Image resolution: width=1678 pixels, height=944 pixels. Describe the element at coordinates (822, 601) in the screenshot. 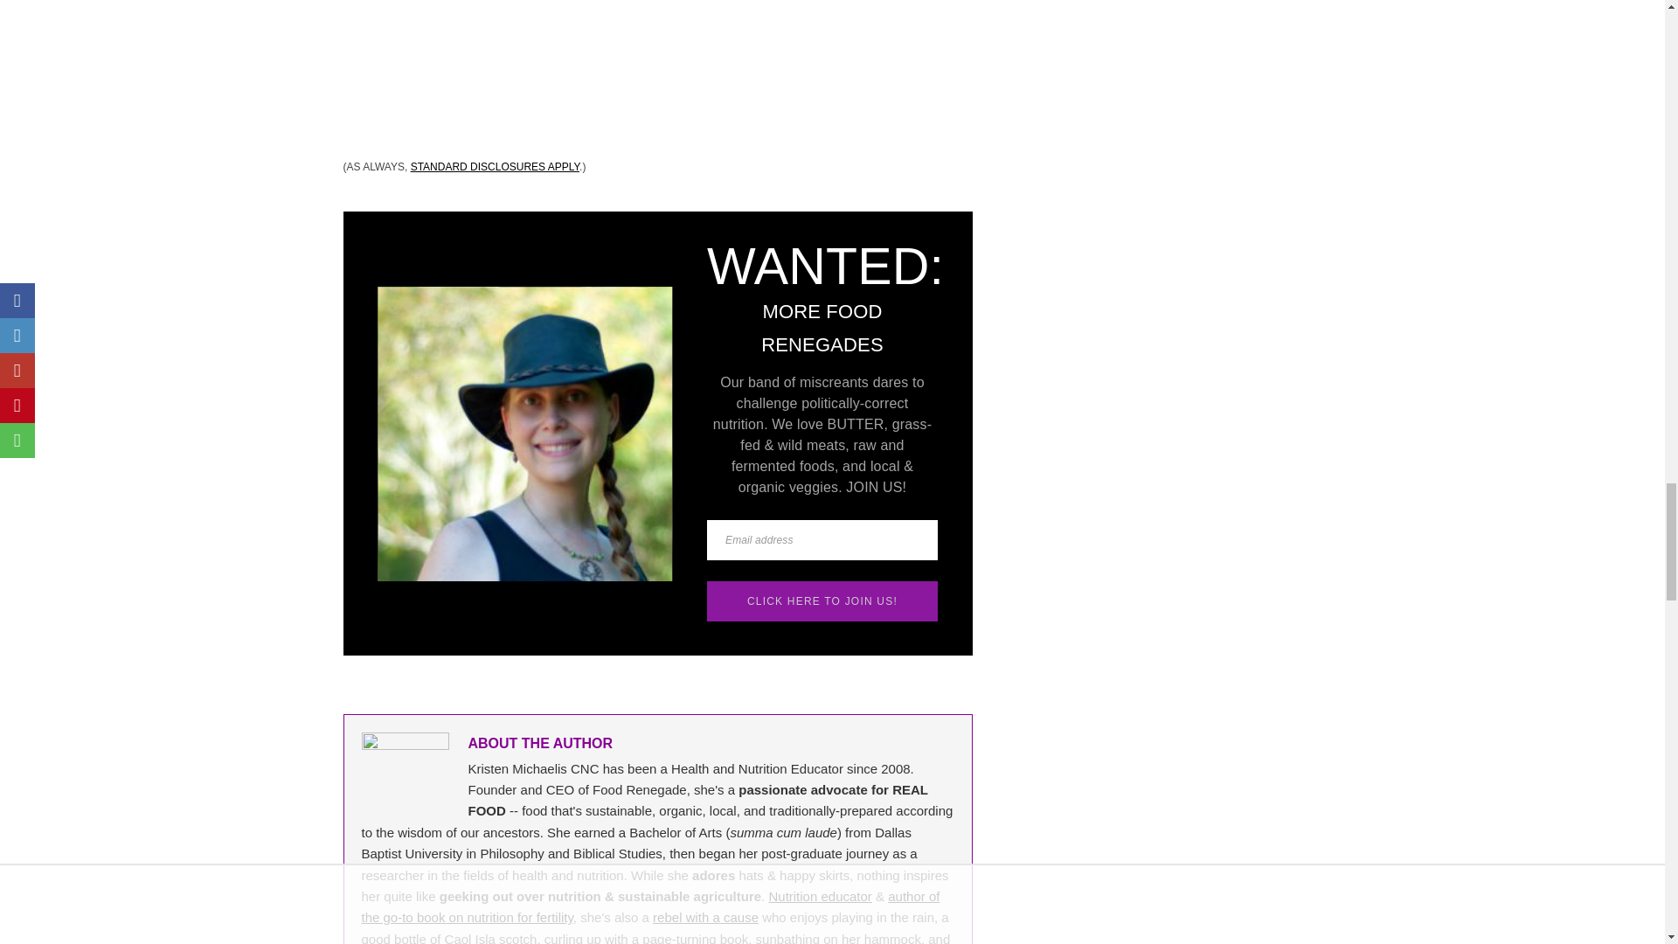

I see `CLICK HERE TO JOIN US!` at that location.